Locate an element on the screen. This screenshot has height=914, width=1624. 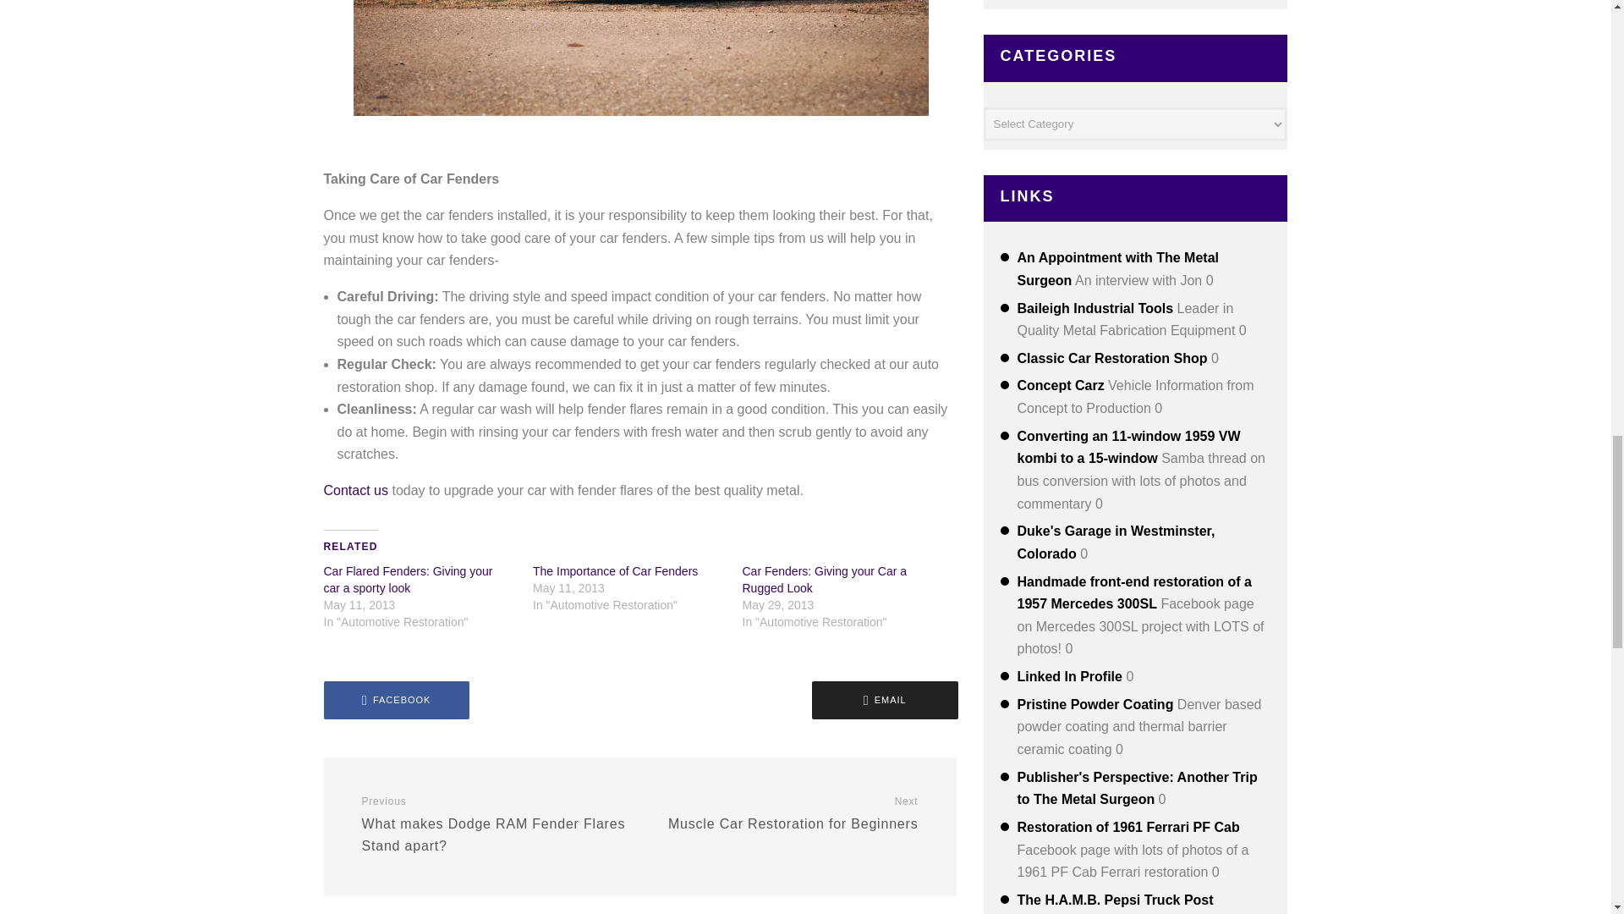
Car Flared Fenders: Giving your car a sporty look is located at coordinates (1060, 386).